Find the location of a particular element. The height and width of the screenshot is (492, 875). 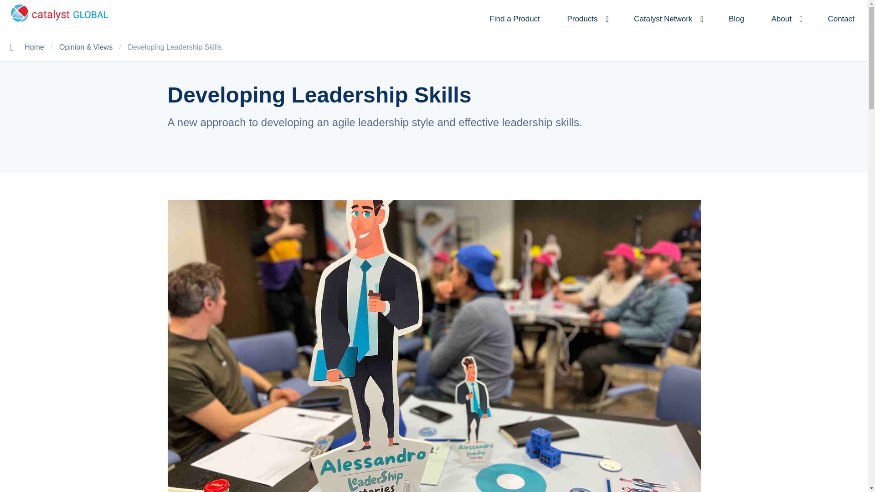

About is located at coordinates (786, 19).